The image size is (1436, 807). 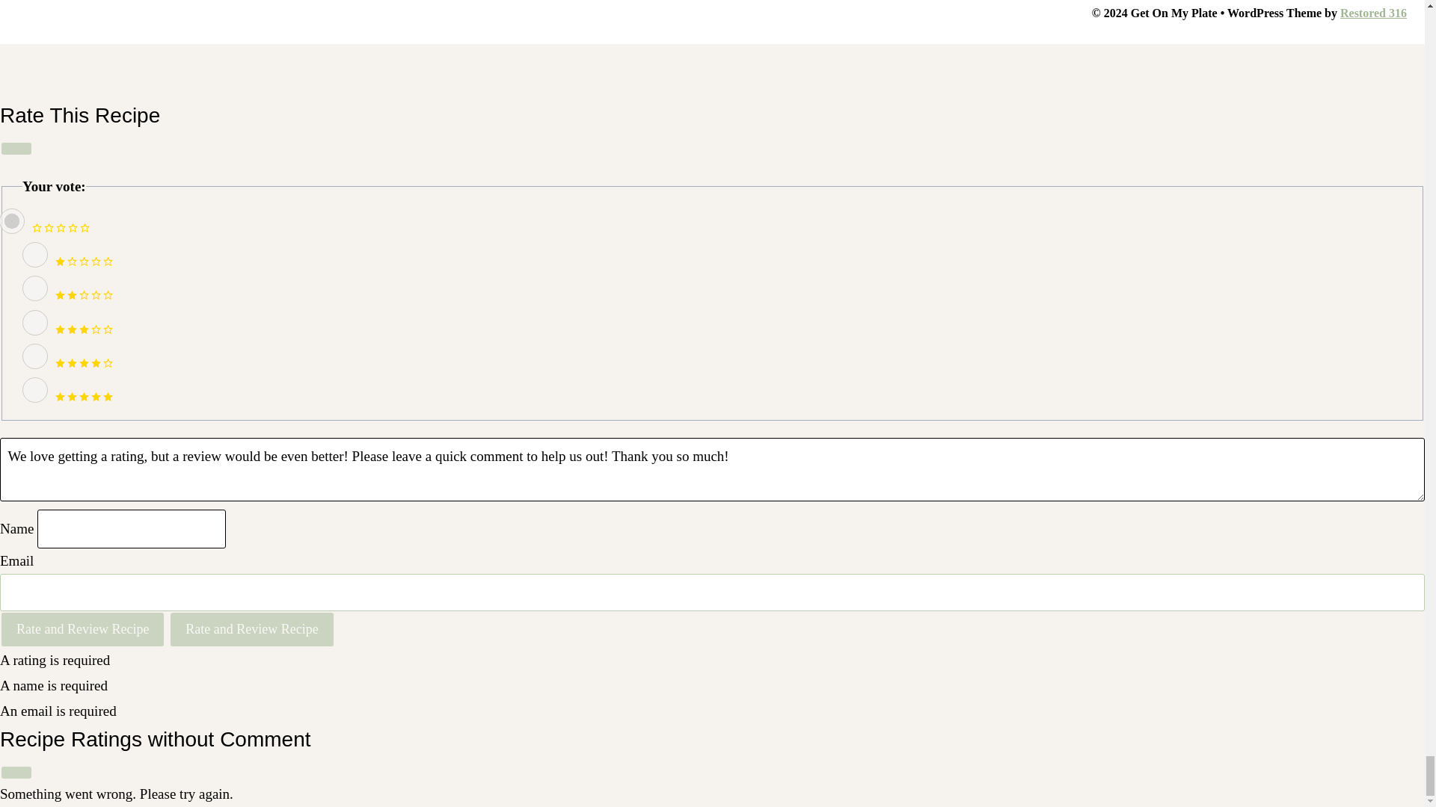 I want to click on 0, so click(x=12, y=221).